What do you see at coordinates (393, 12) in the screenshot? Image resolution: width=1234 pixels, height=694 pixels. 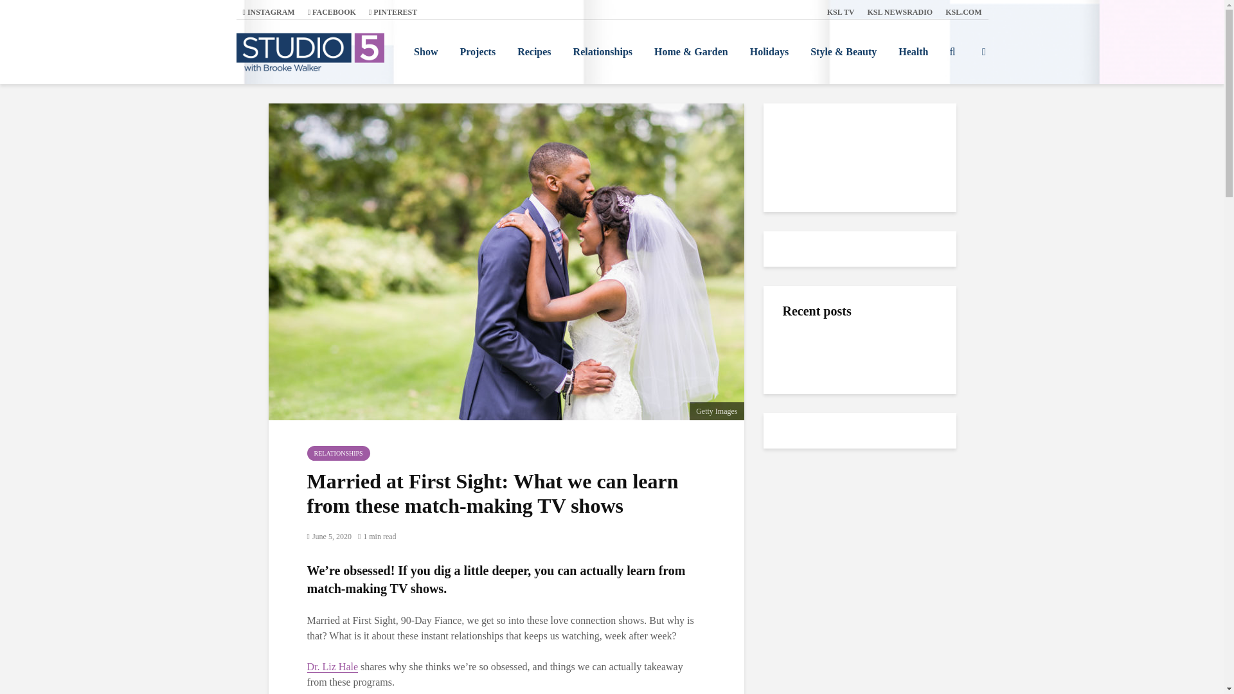 I see `PINTEREST` at bounding box center [393, 12].